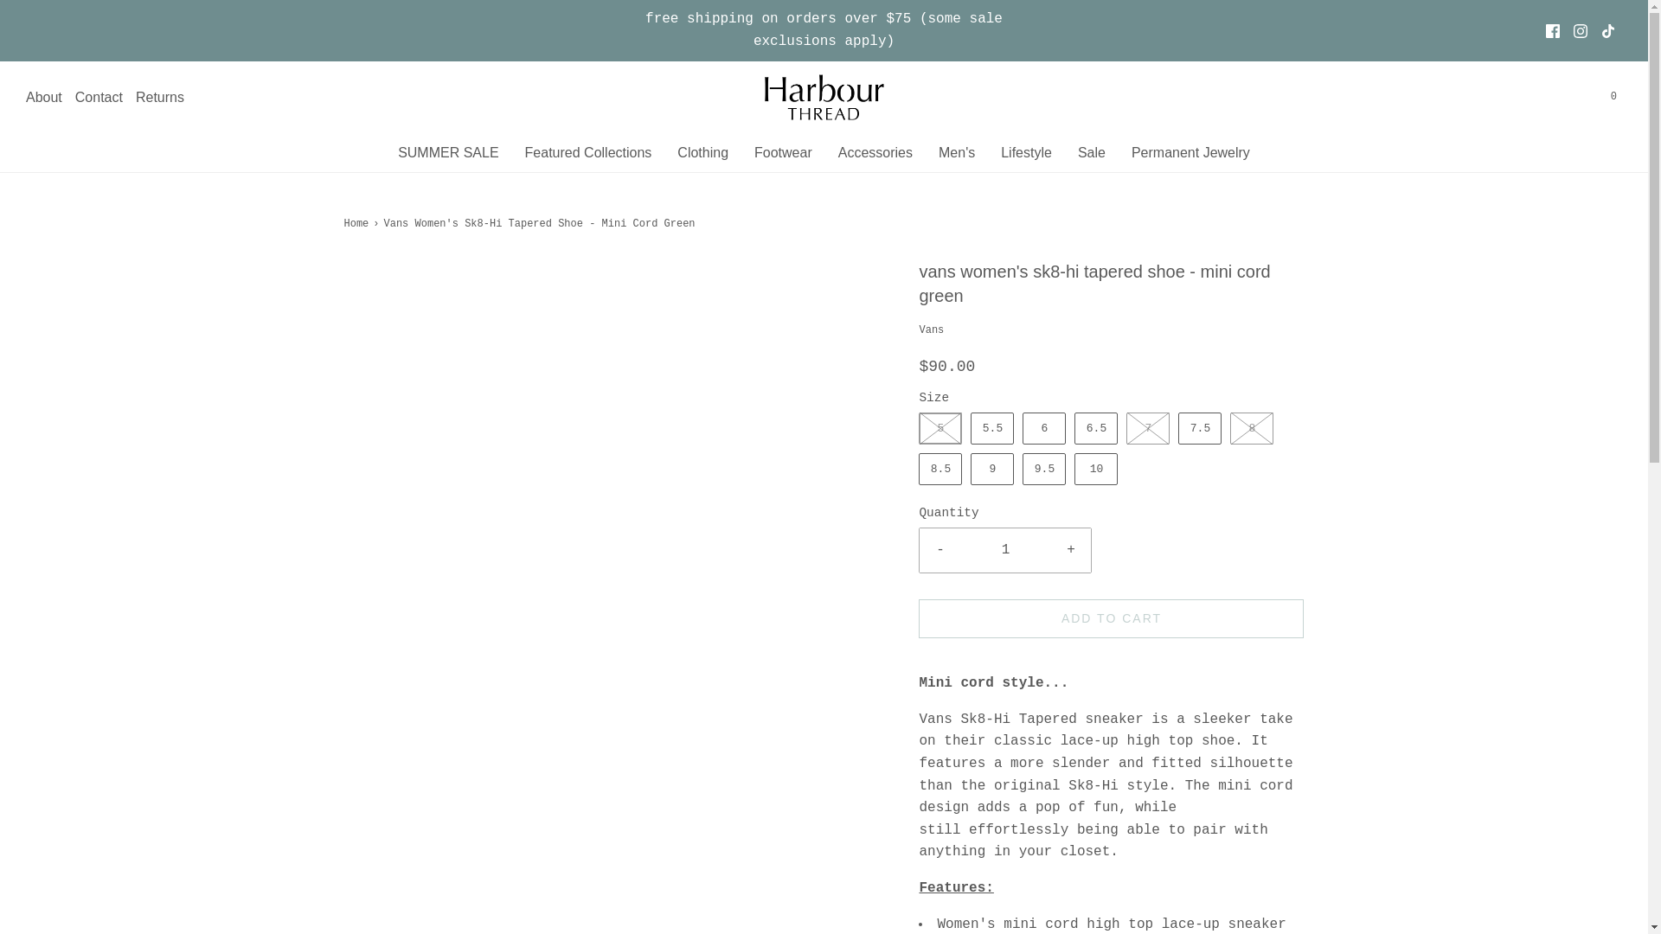  Describe the element at coordinates (1608, 31) in the screenshot. I see `tiktok icon` at that location.